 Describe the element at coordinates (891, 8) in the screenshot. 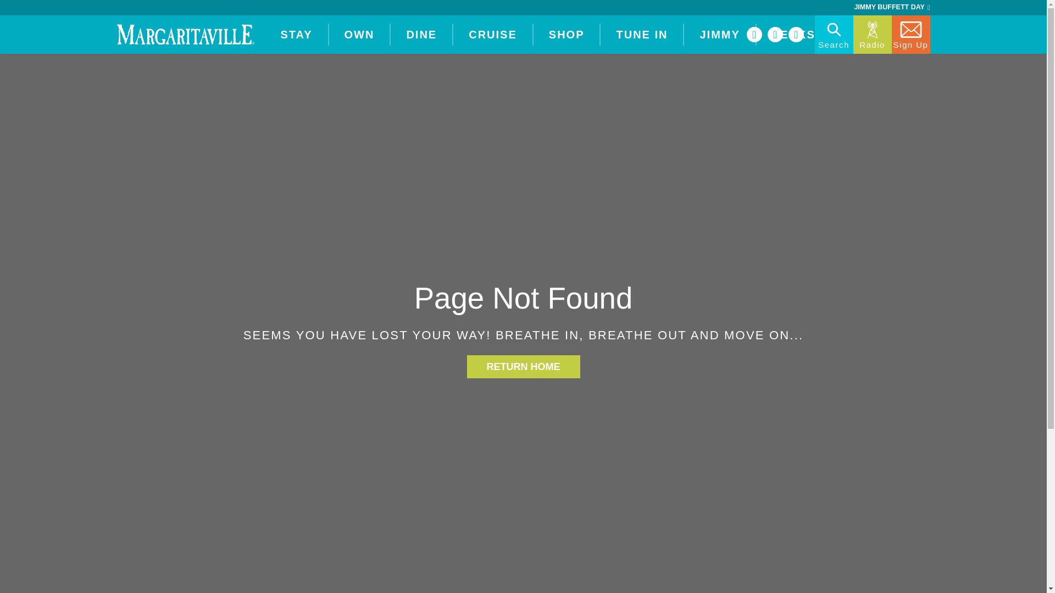

I see `JIMMY BUFFETT DAY` at that location.